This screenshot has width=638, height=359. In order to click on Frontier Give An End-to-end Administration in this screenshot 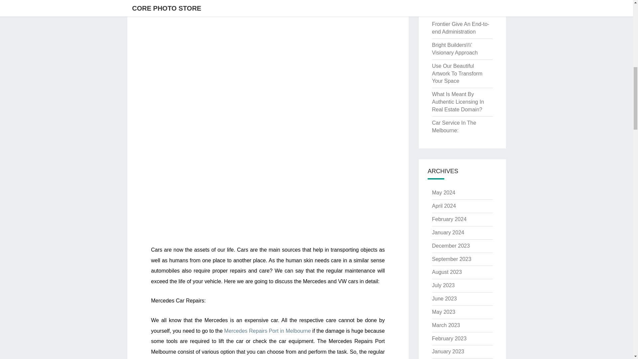, I will do `click(461, 28)`.